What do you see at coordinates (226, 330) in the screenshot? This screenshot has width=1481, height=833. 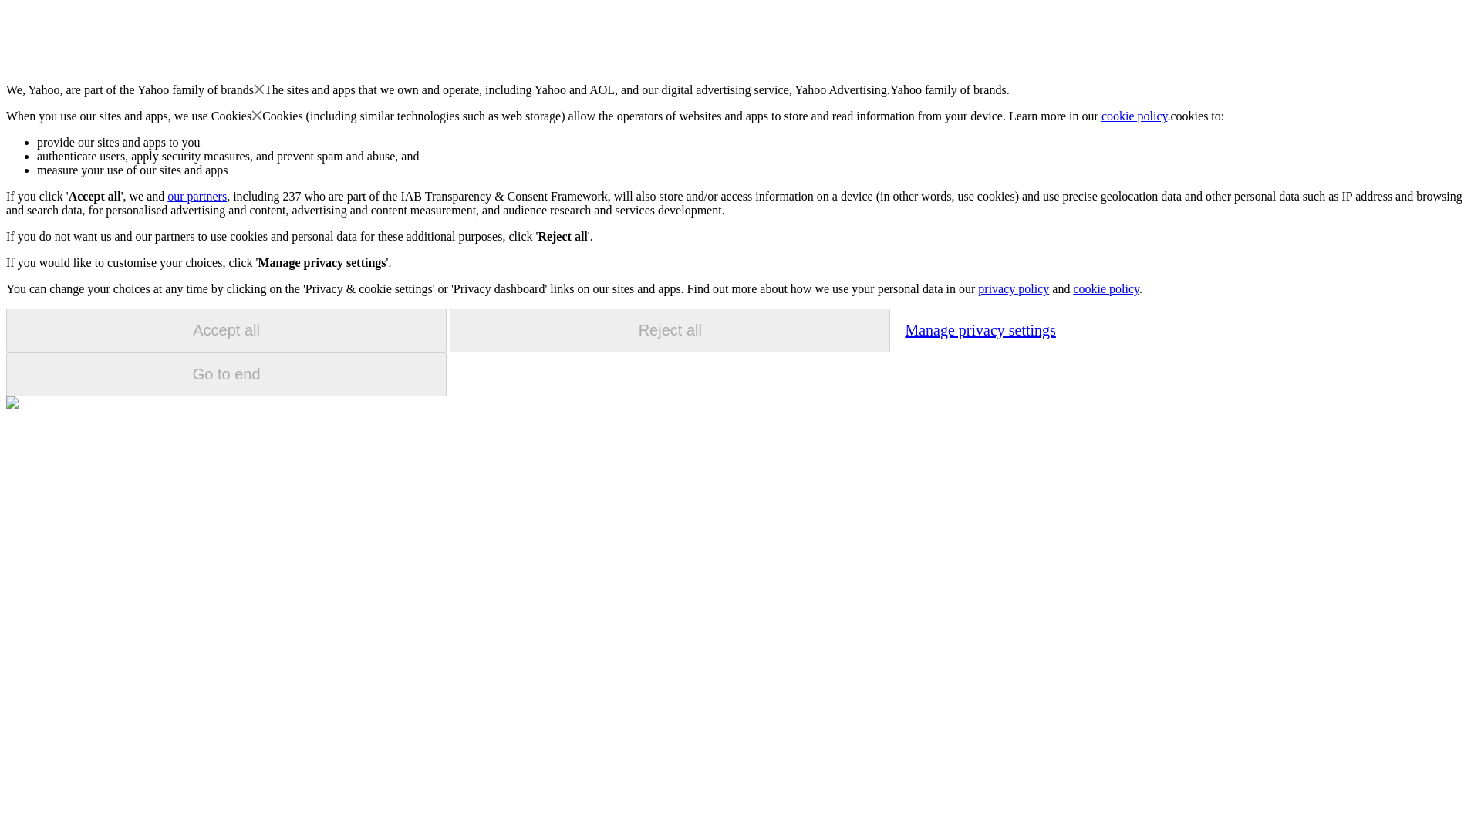 I see `Accept all` at bounding box center [226, 330].